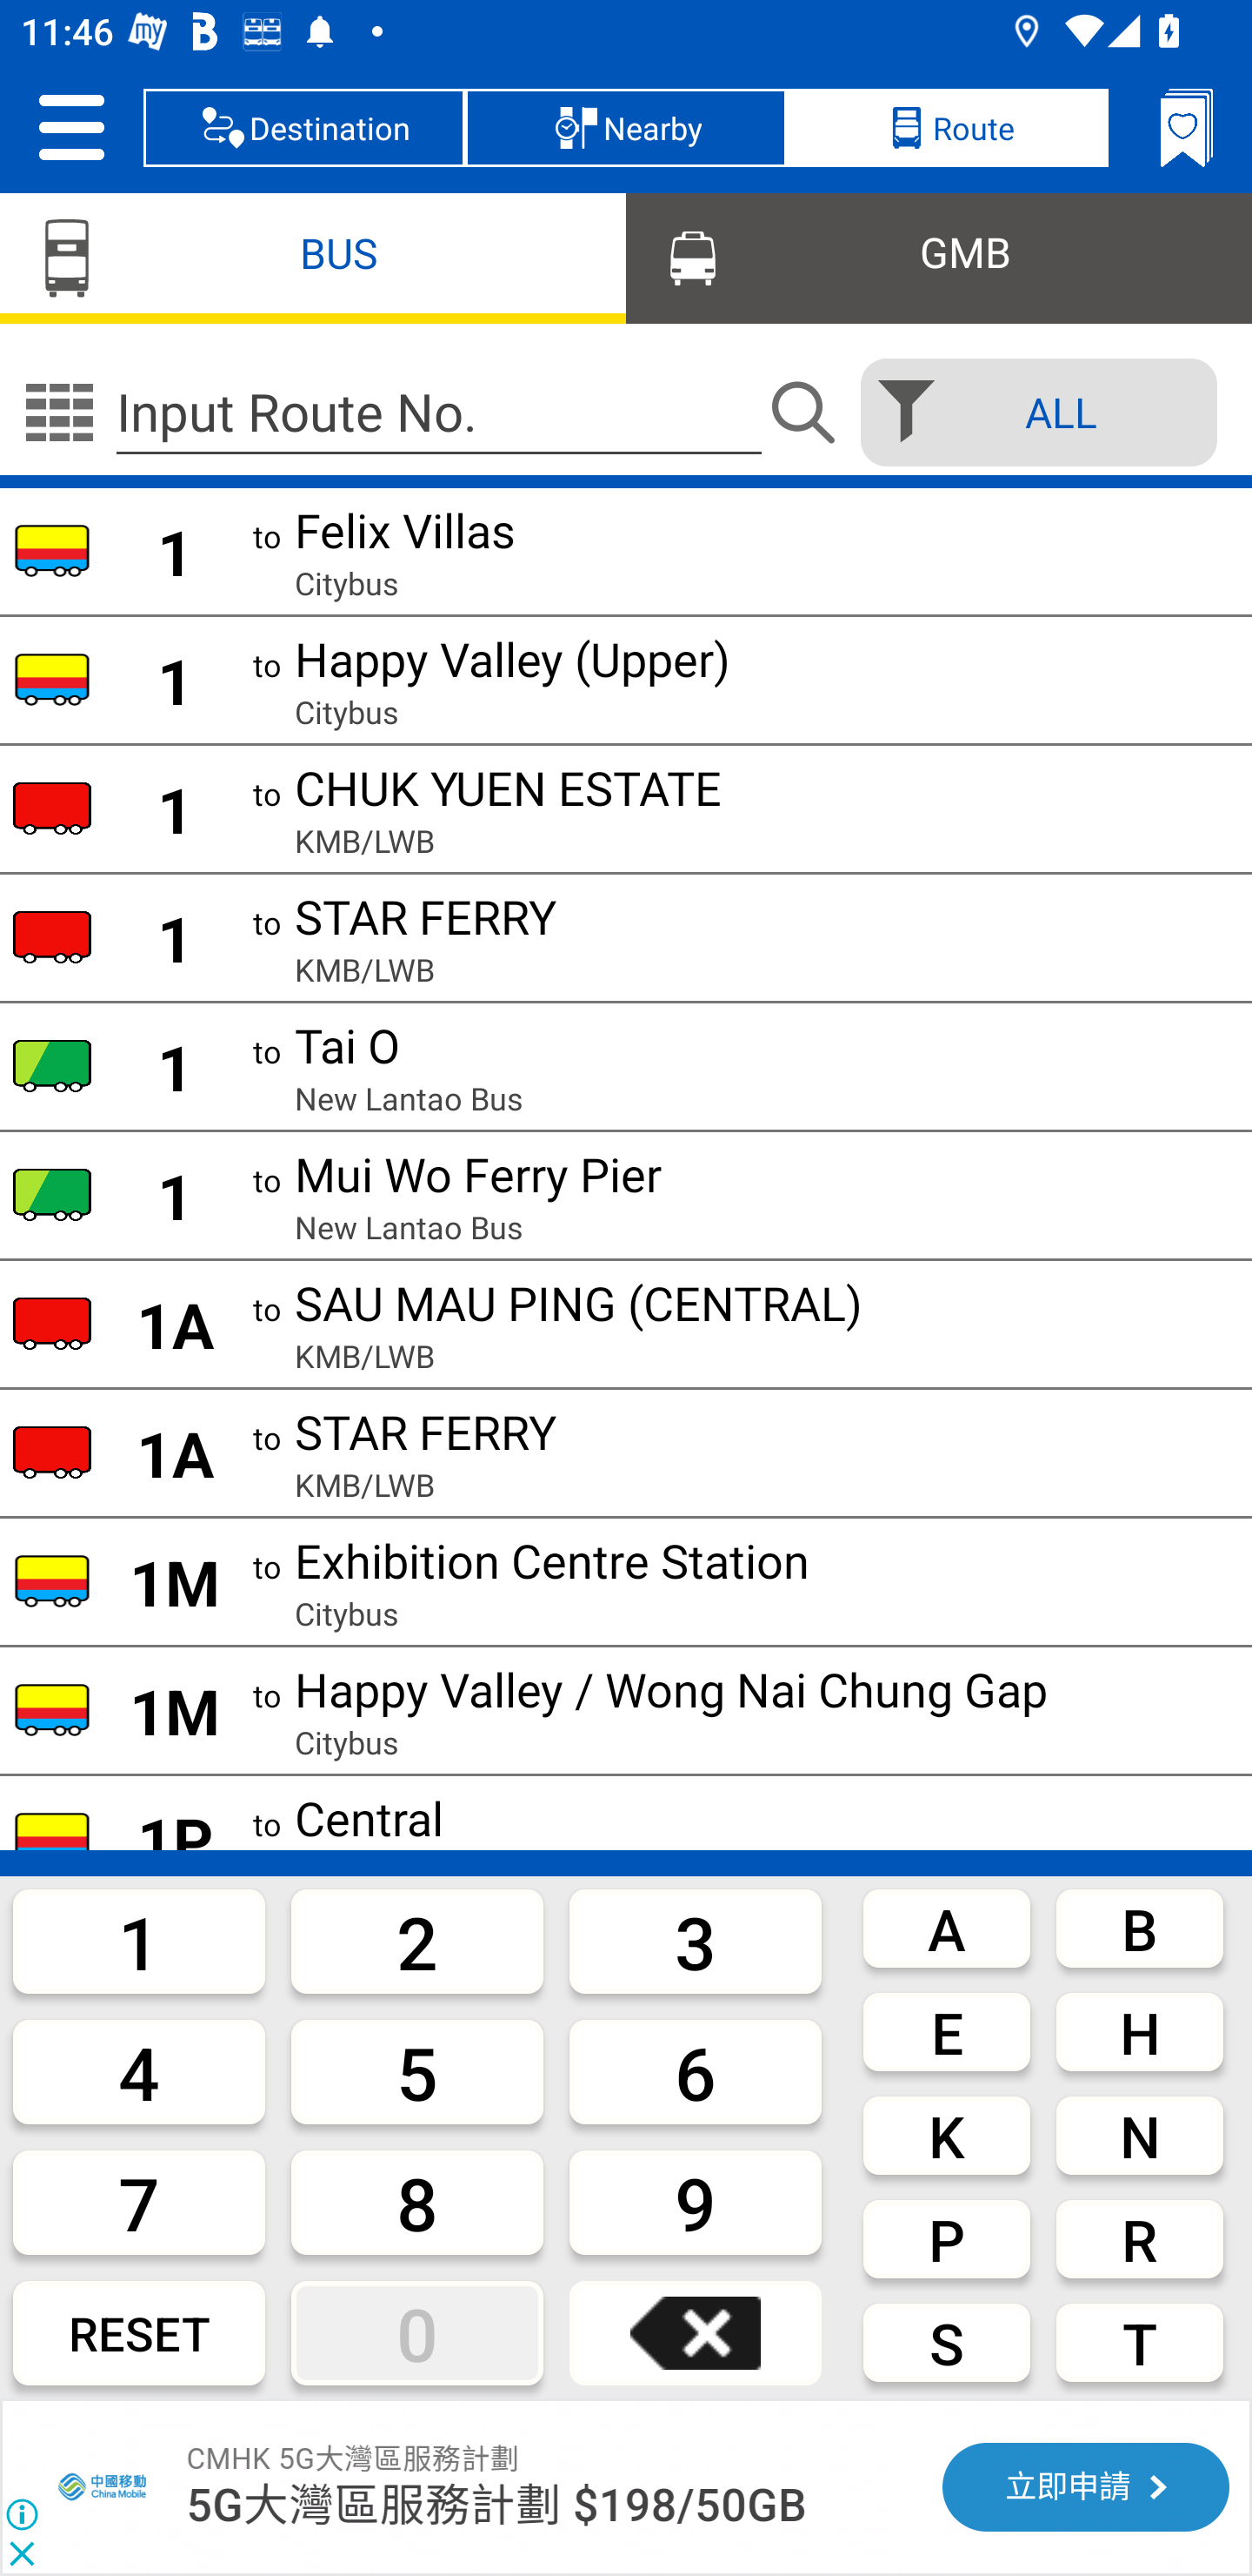 This screenshot has height=2576, width=1252. What do you see at coordinates (947, 2136) in the screenshot?
I see `K` at bounding box center [947, 2136].